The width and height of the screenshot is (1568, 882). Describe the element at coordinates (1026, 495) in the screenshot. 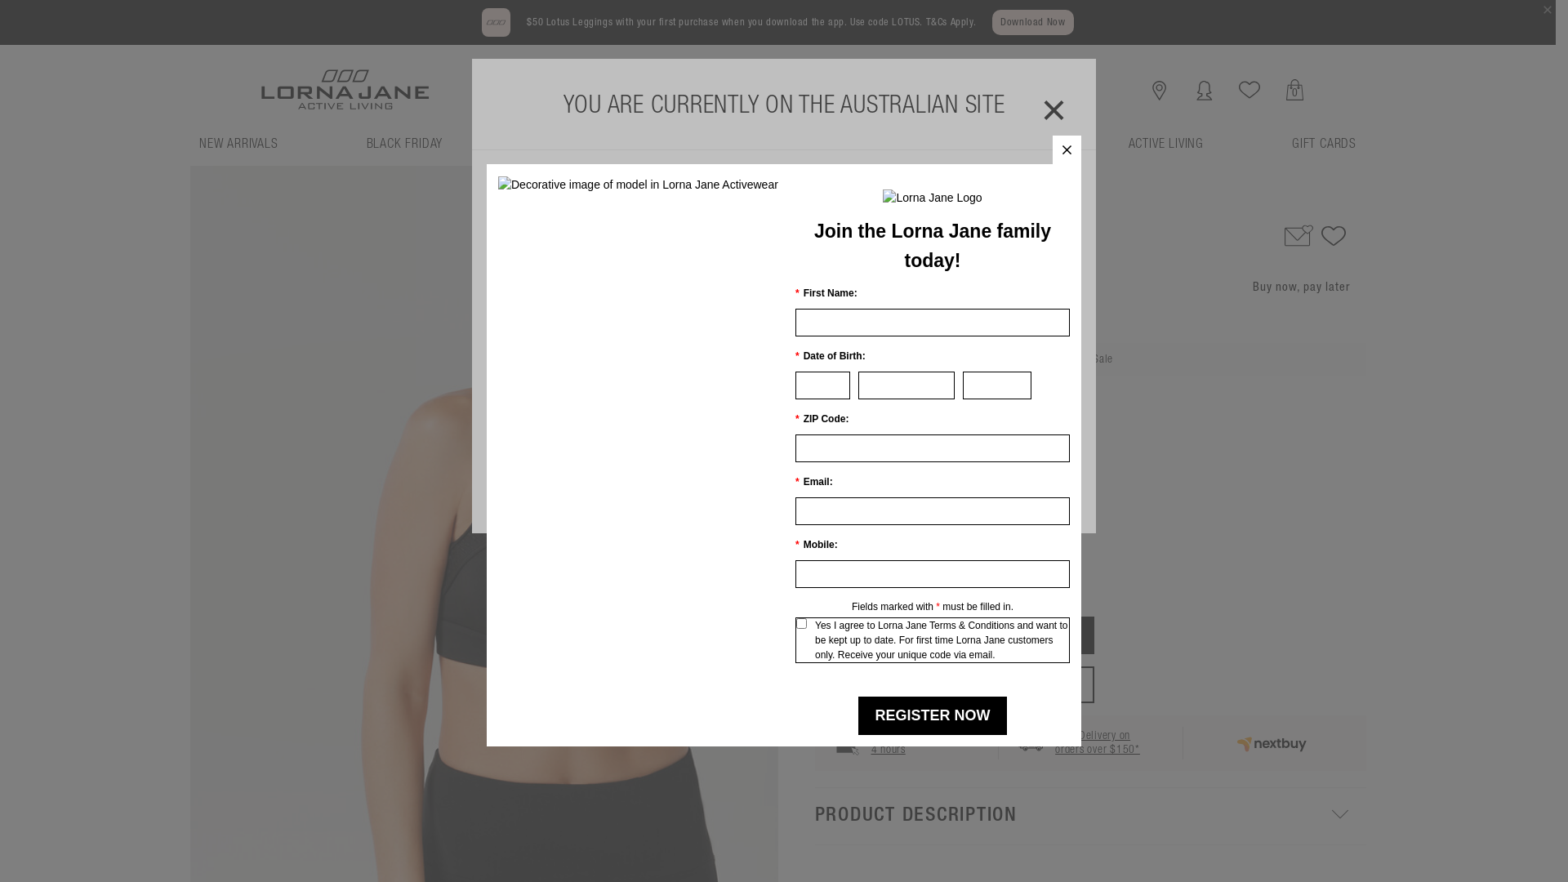

I see `XL` at that location.